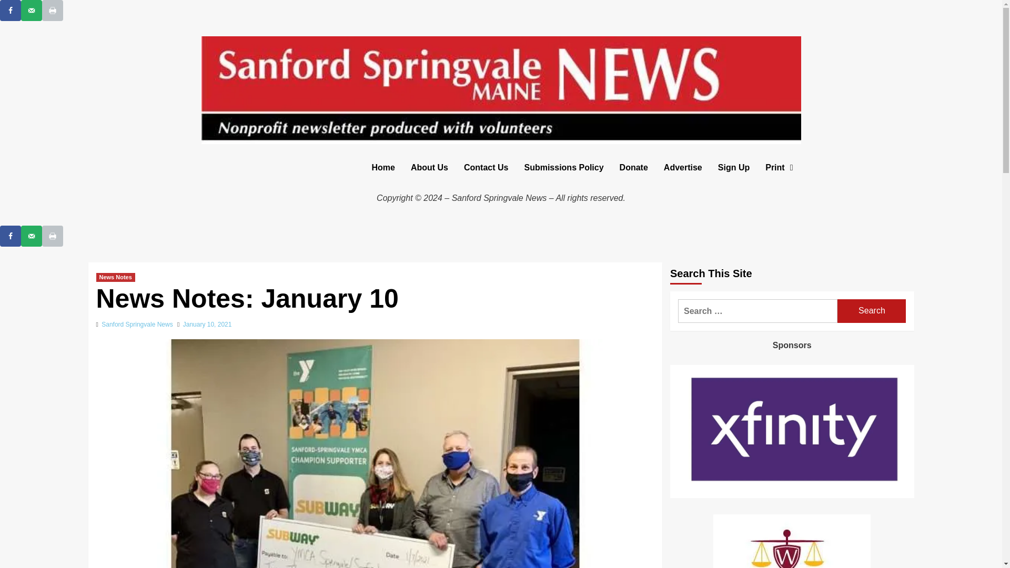 Image resolution: width=1010 pixels, height=568 pixels. What do you see at coordinates (53, 11) in the screenshot?
I see `Print this webpage` at bounding box center [53, 11].